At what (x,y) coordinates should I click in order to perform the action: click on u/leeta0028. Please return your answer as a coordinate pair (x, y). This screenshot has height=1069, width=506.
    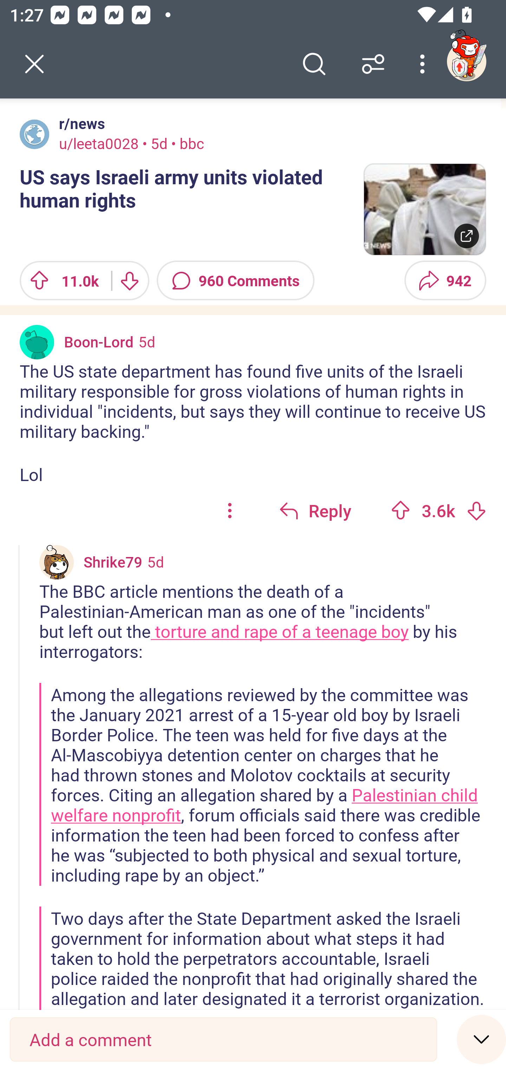
    Looking at the image, I should click on (99, 143).